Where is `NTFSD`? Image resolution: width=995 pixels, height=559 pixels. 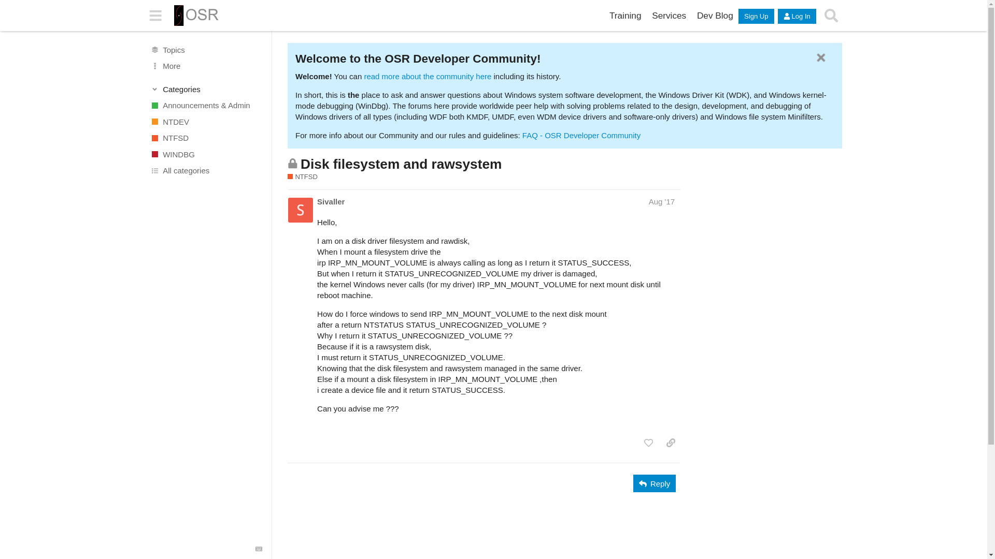
NTFSD is located at coordinates (302, 177).